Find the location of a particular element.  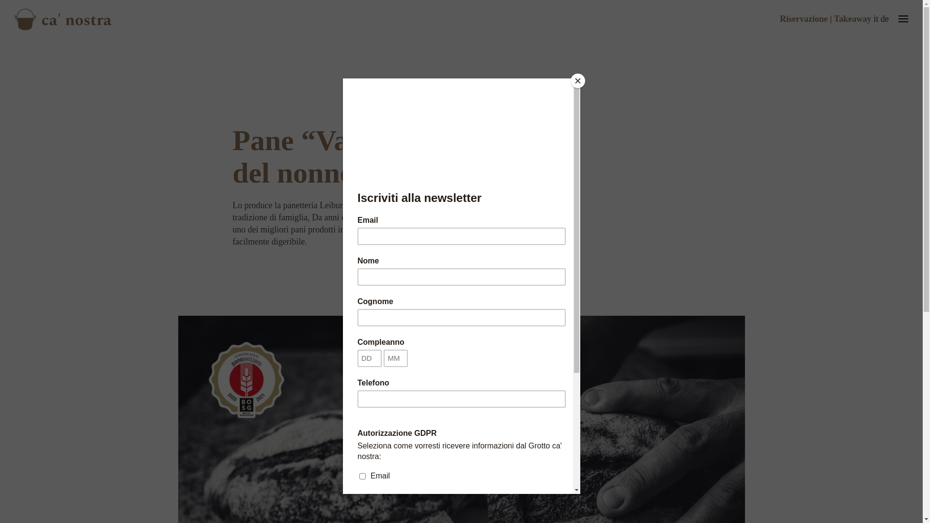

de is located at coordinates (884, 19).